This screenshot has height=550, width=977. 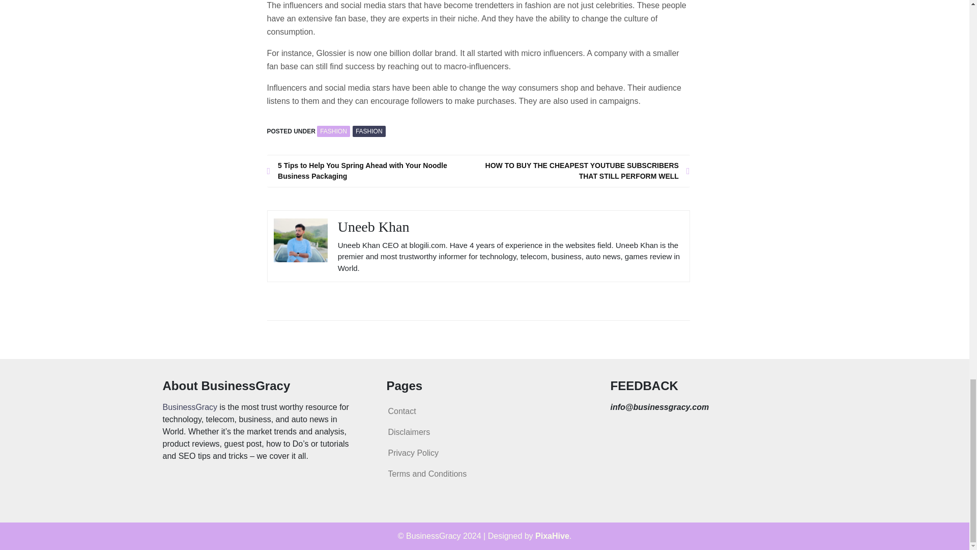 I want to click on FASHION, so click(x=369, y=131).